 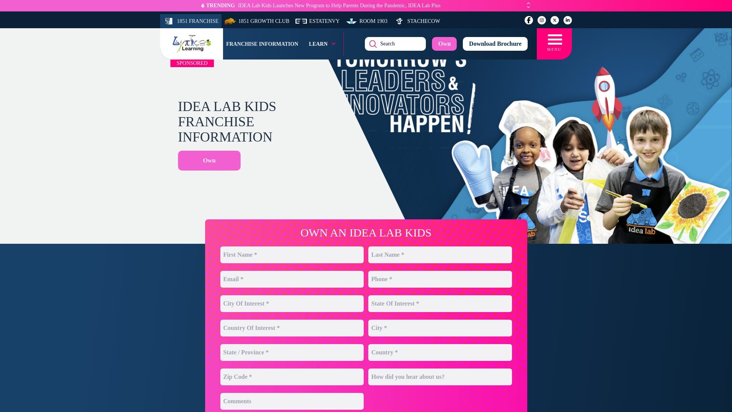 What do you see at coordinates (209, 161) in the screenshot?
I see `Own` at bounding box center [209, 161].